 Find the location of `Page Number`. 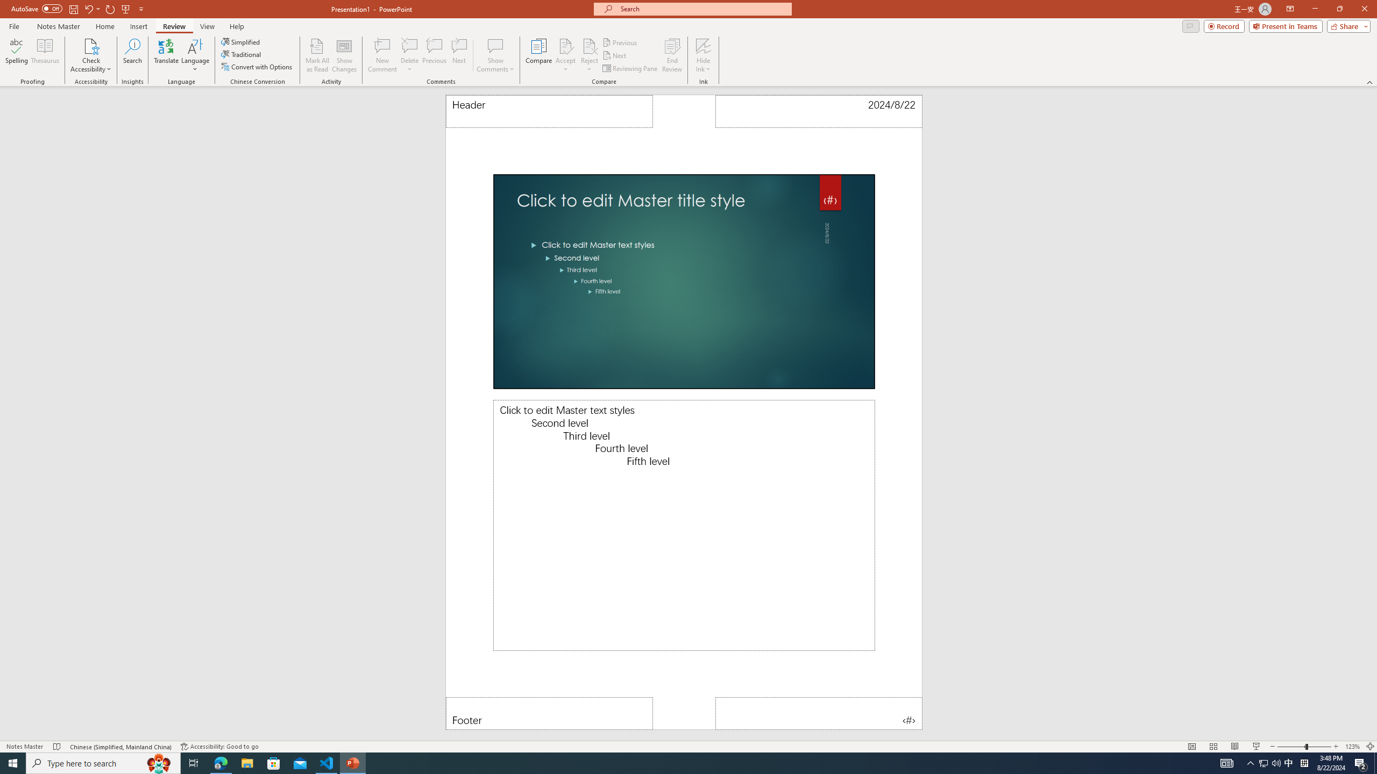

Page Number is located at coordinates (819, 713).